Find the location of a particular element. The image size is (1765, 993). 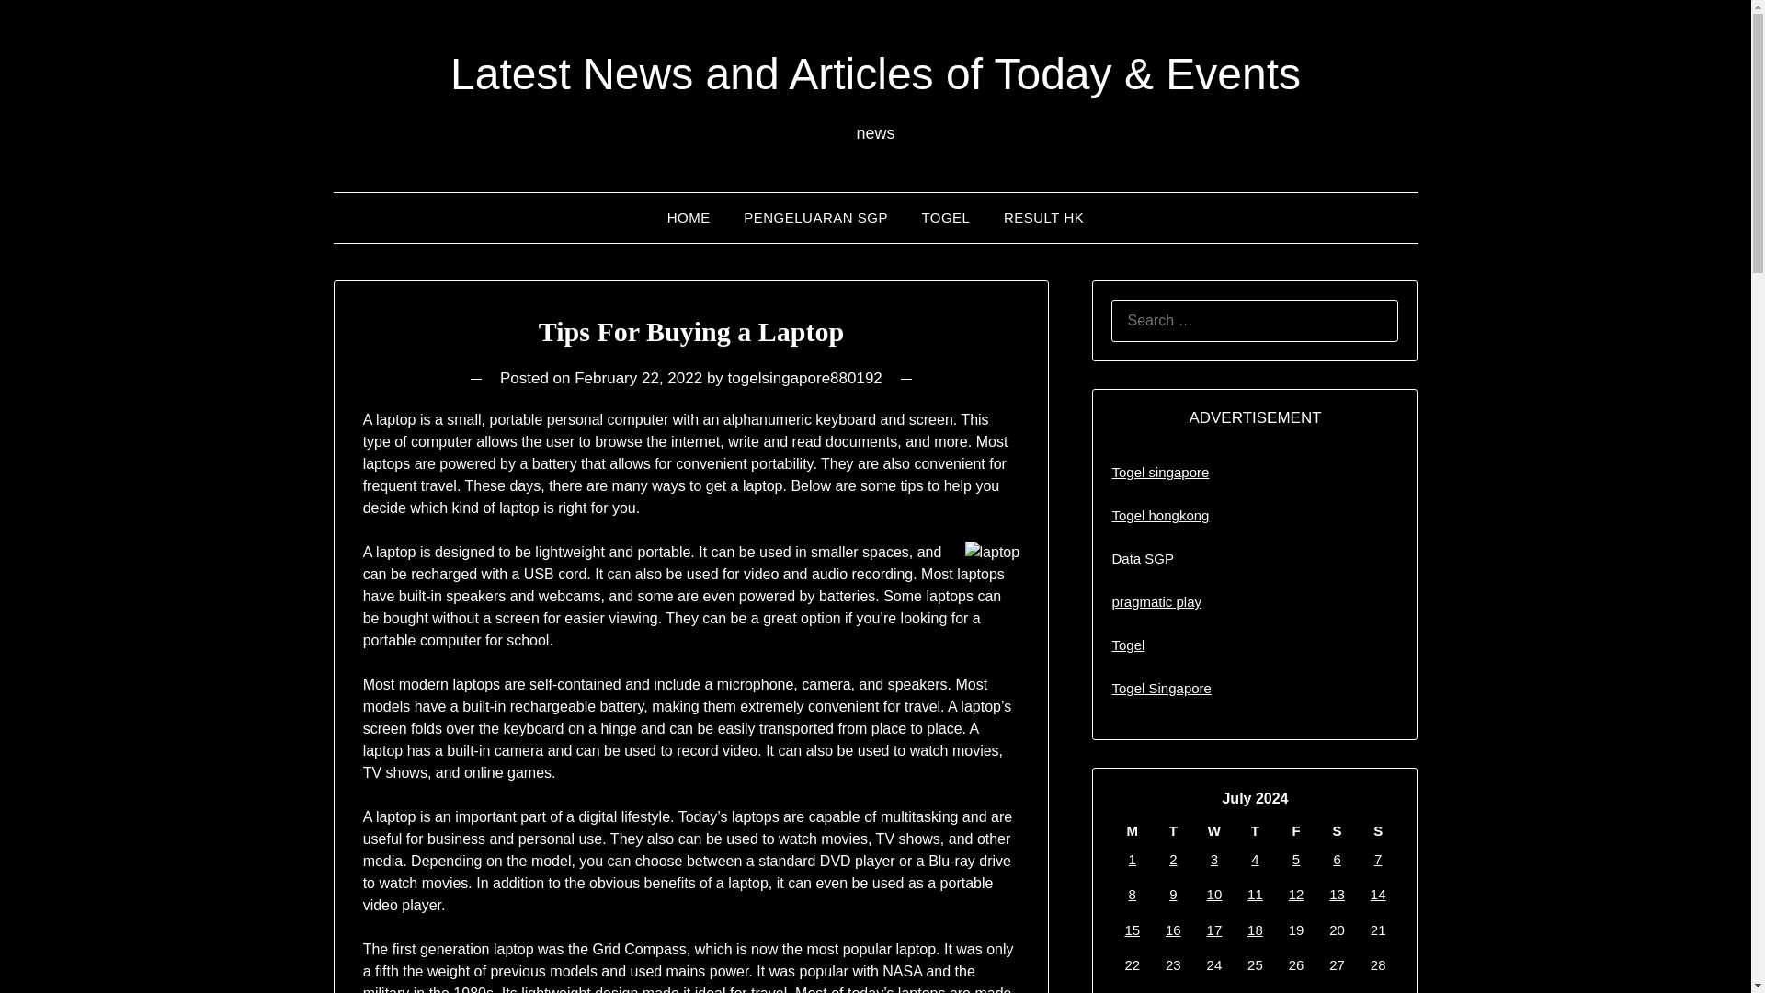

Data SGP is located at coordinates (1142, 558).